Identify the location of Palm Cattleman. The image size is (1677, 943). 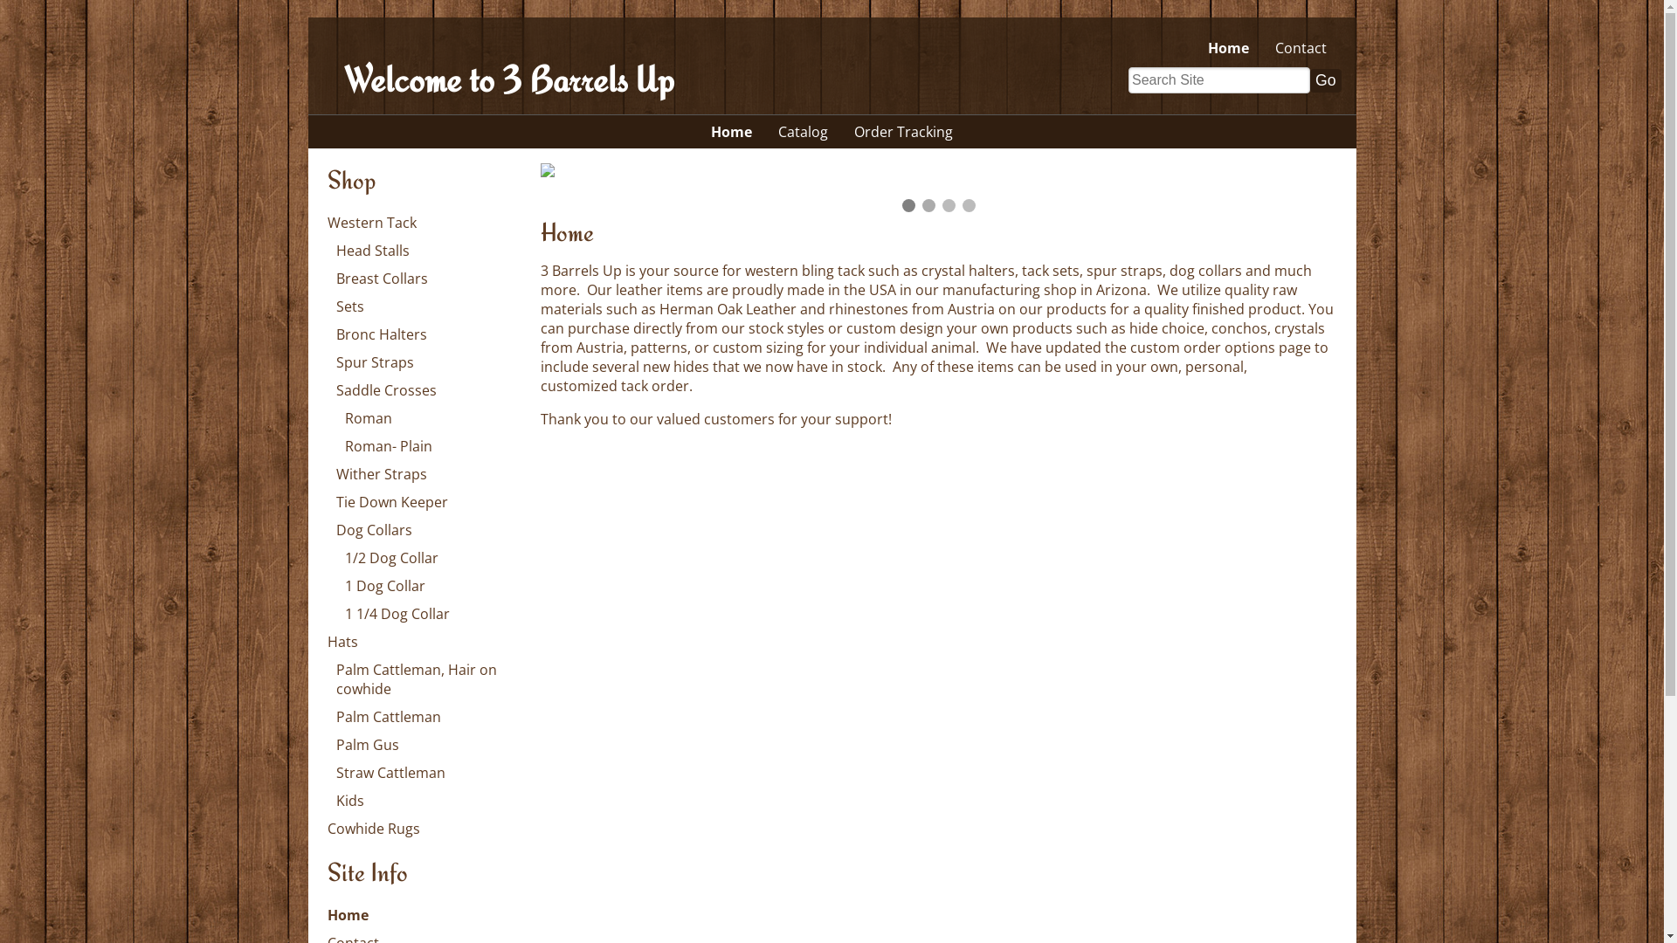
(388, 717).